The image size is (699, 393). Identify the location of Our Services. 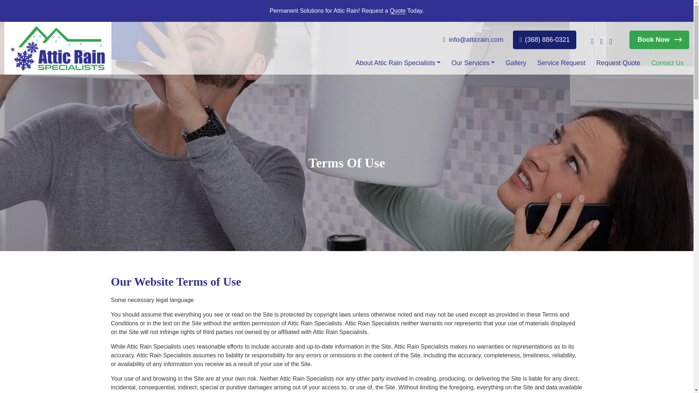
(473, 63).